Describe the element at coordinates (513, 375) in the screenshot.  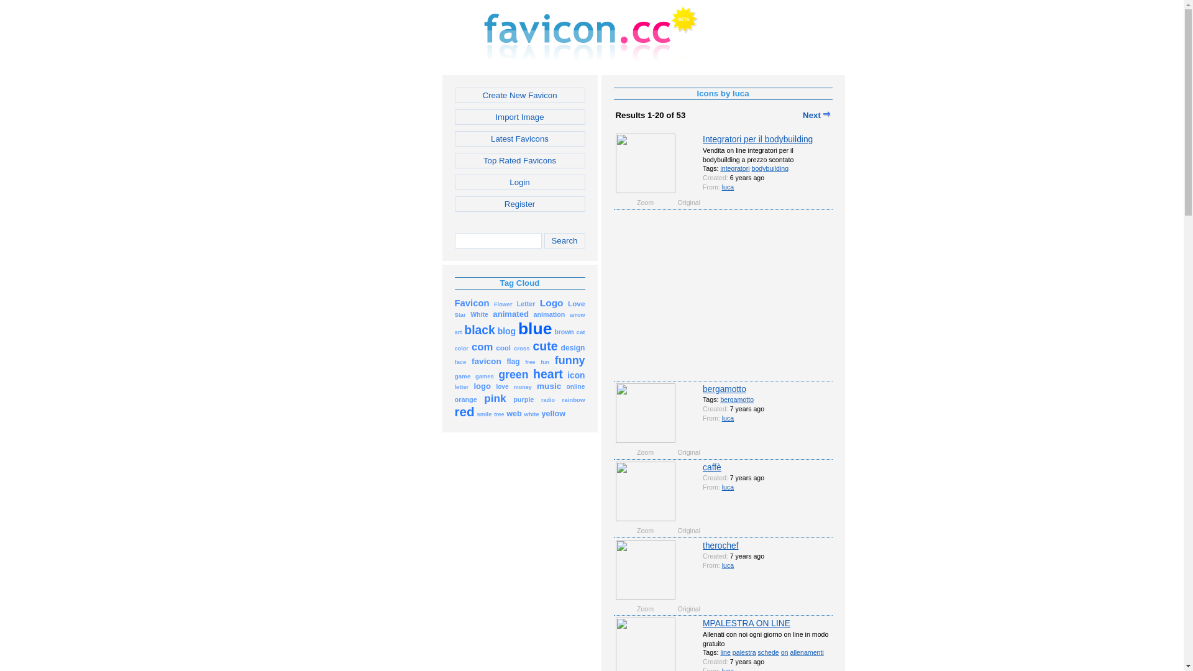
I see `green` at that location.